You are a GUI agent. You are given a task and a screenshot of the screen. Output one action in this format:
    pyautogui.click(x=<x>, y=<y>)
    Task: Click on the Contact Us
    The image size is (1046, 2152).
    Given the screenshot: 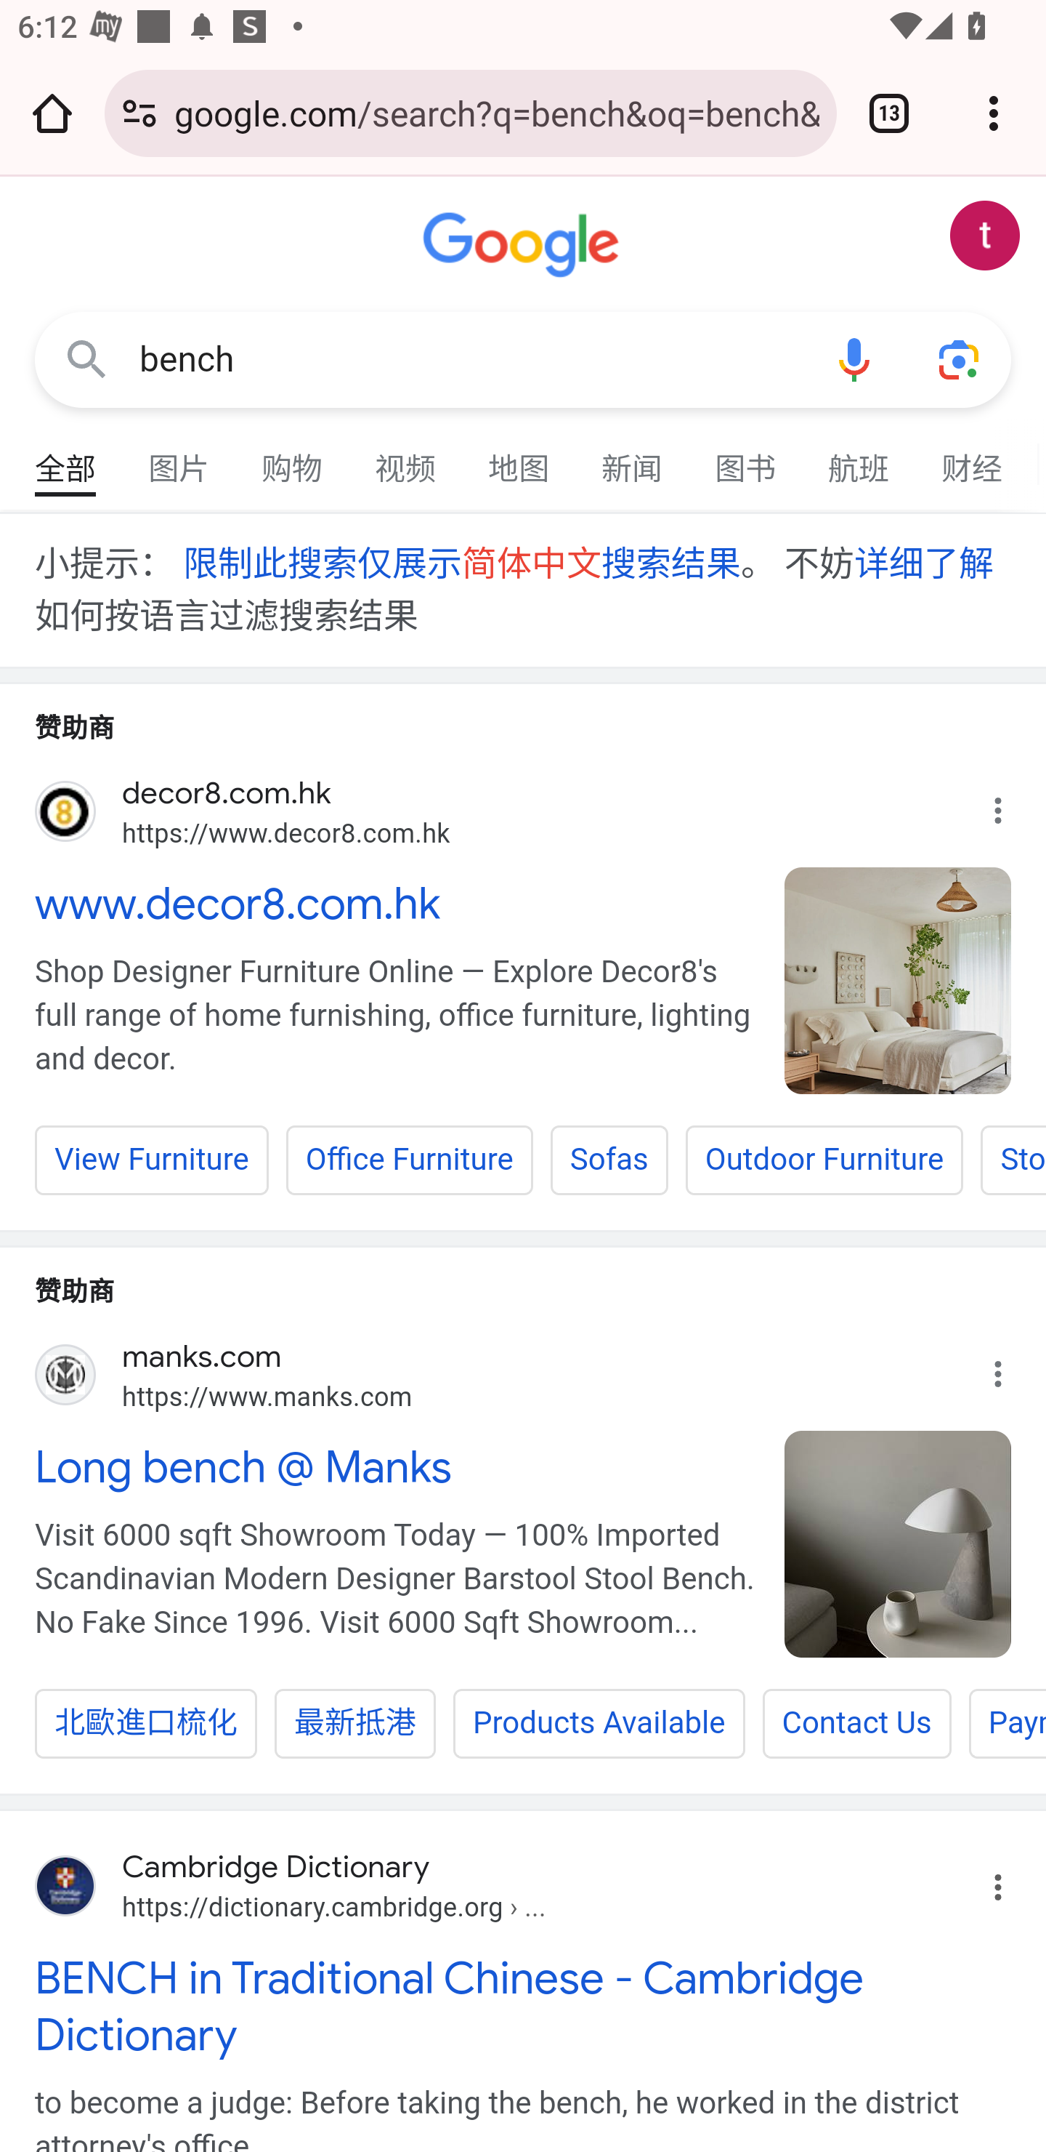 What is the action you would take?
    pyautogui.click(x=856, y=1723)
    